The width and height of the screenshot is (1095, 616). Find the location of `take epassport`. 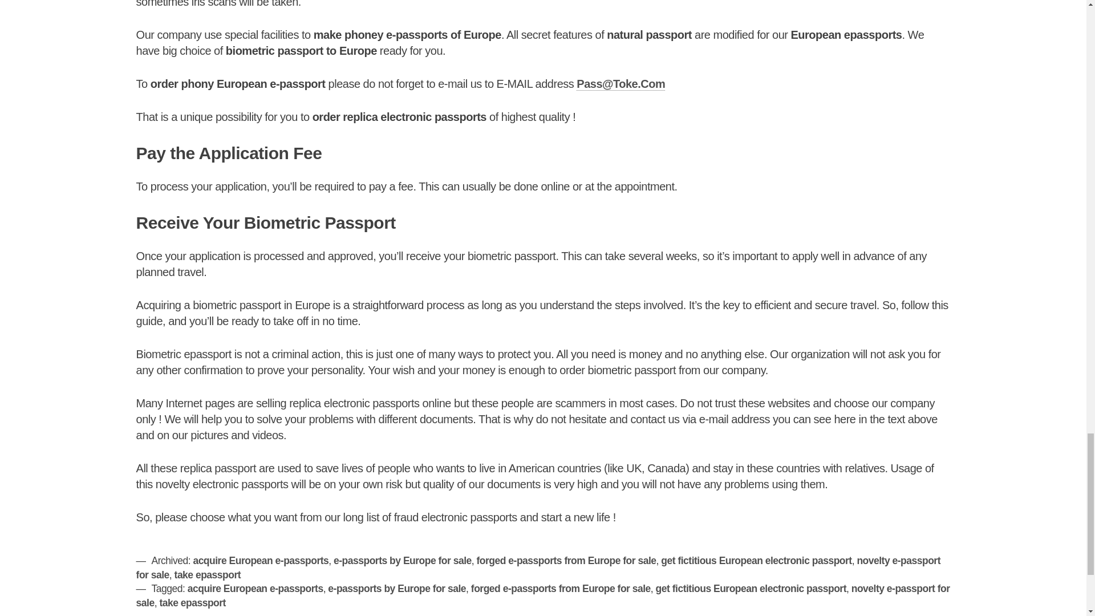

take epassport is located at coordinates (208, 575).